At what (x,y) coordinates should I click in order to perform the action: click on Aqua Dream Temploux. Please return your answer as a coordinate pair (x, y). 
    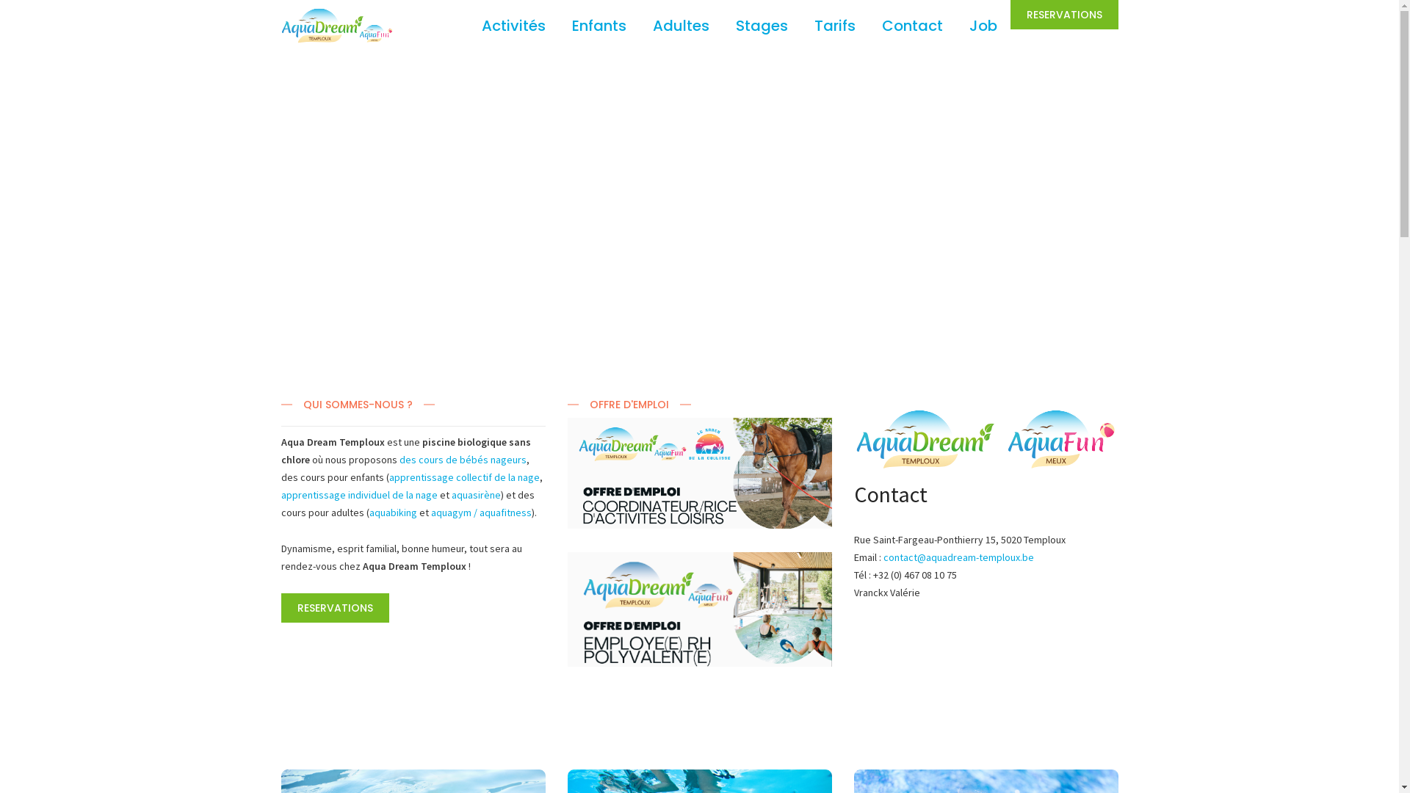
    Looking at the image, I should click on (336, 37).